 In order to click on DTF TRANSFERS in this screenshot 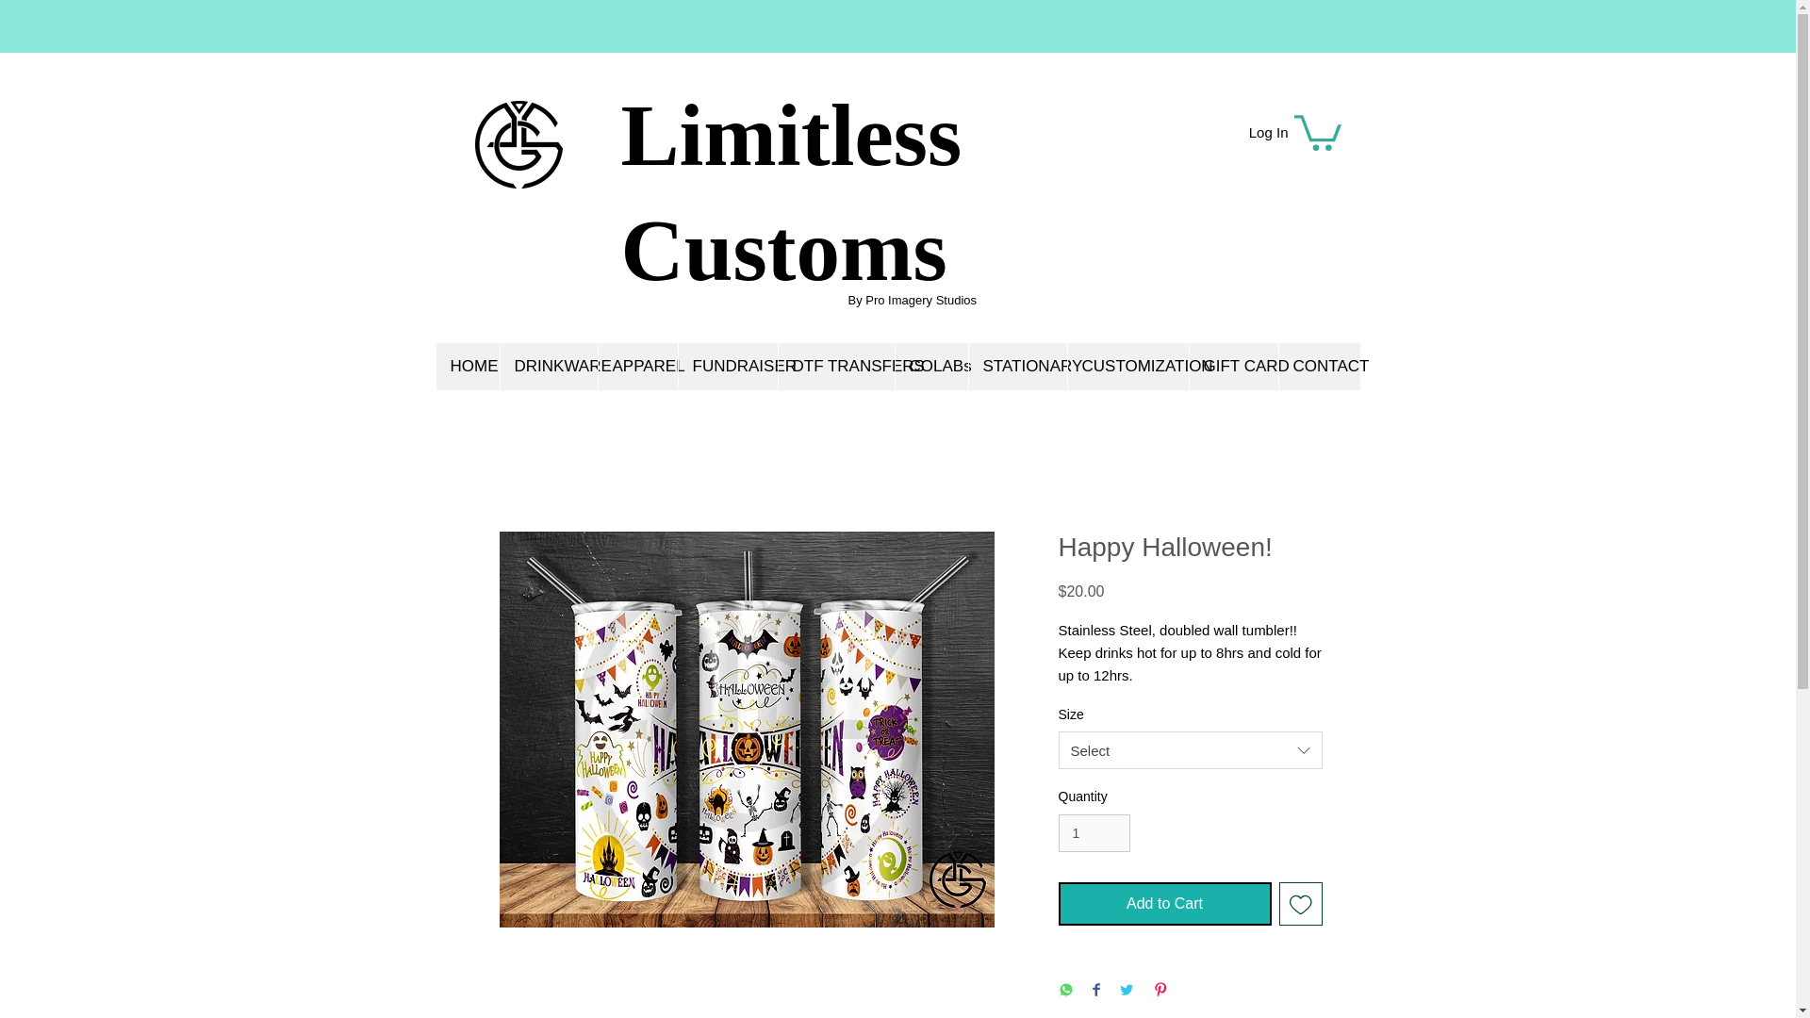, I will do `click(835, 366)`.